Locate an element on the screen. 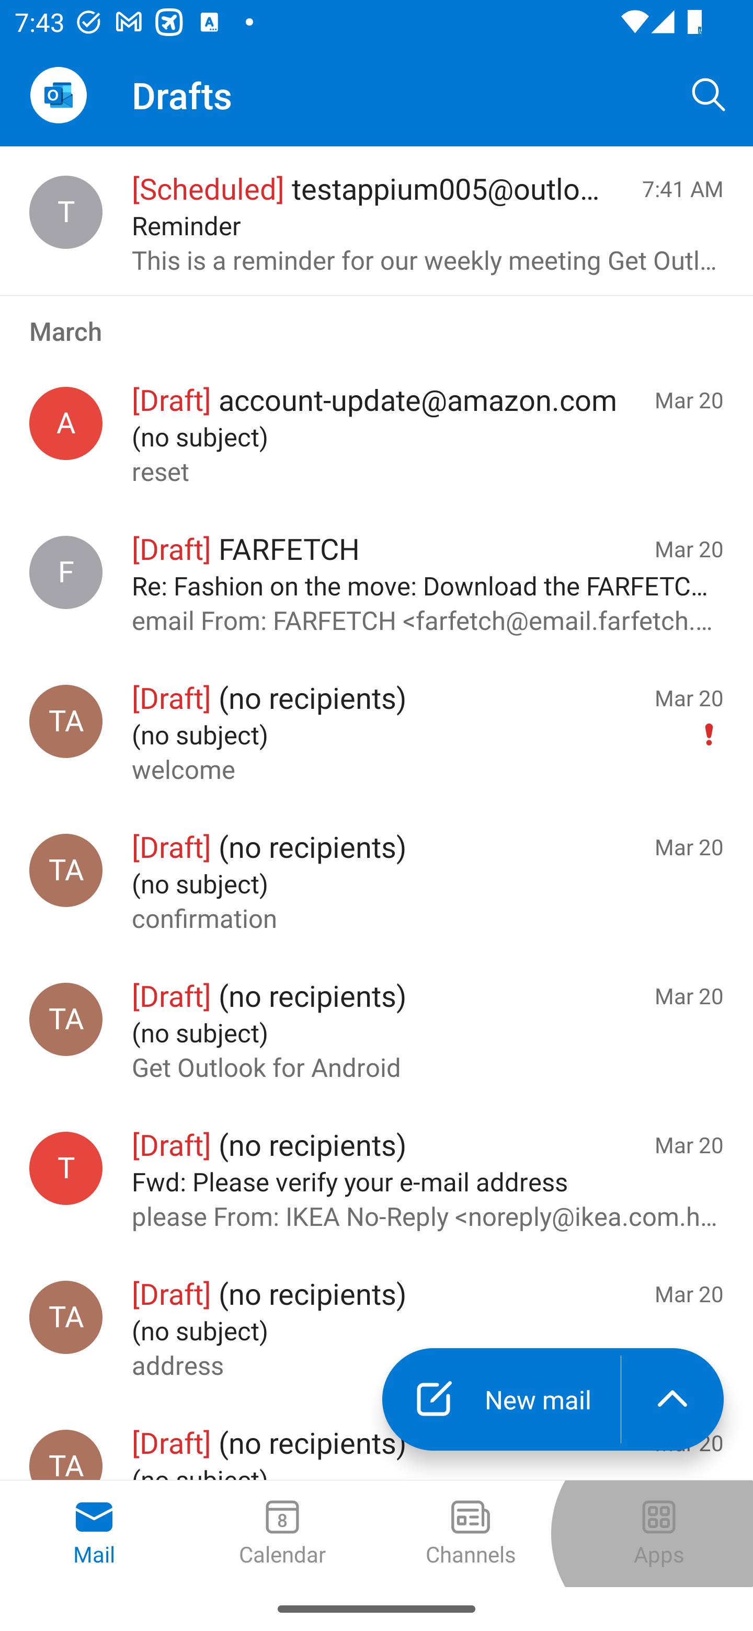 This screenshot has width=753, height=1631. Test Appium, testappium002@outlook.com is located at coordinates (66, 1317).